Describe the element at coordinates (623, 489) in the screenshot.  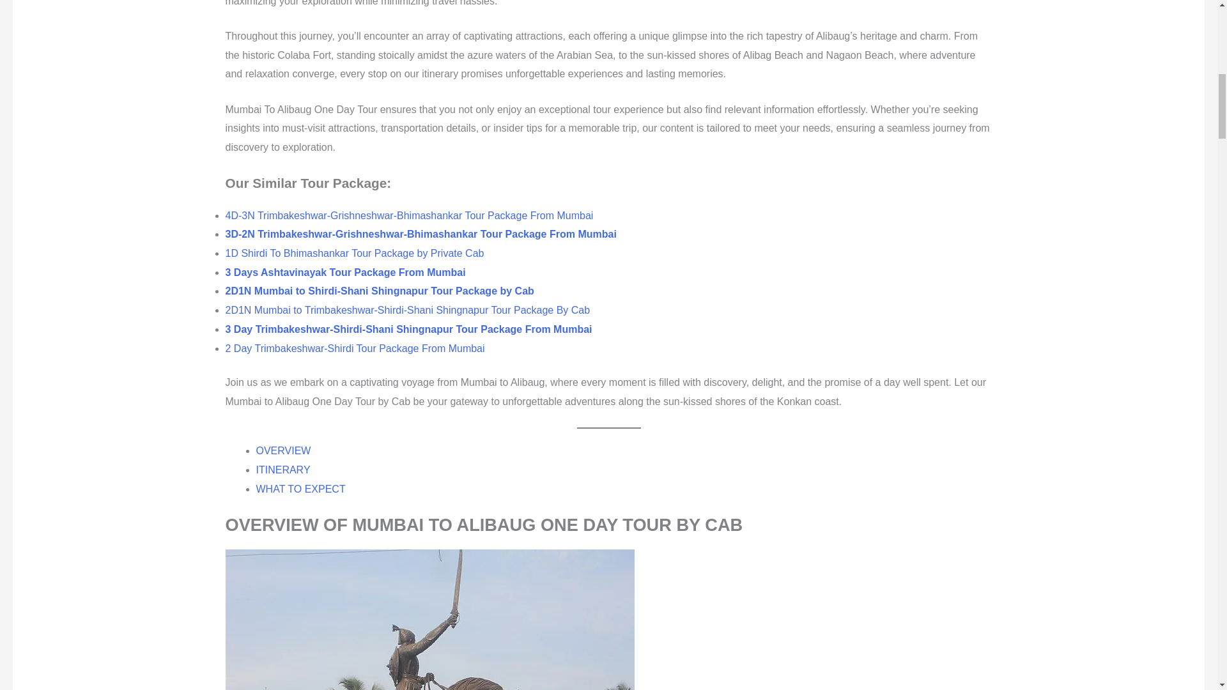
I see `WHAT TO EXPECT` at that location.